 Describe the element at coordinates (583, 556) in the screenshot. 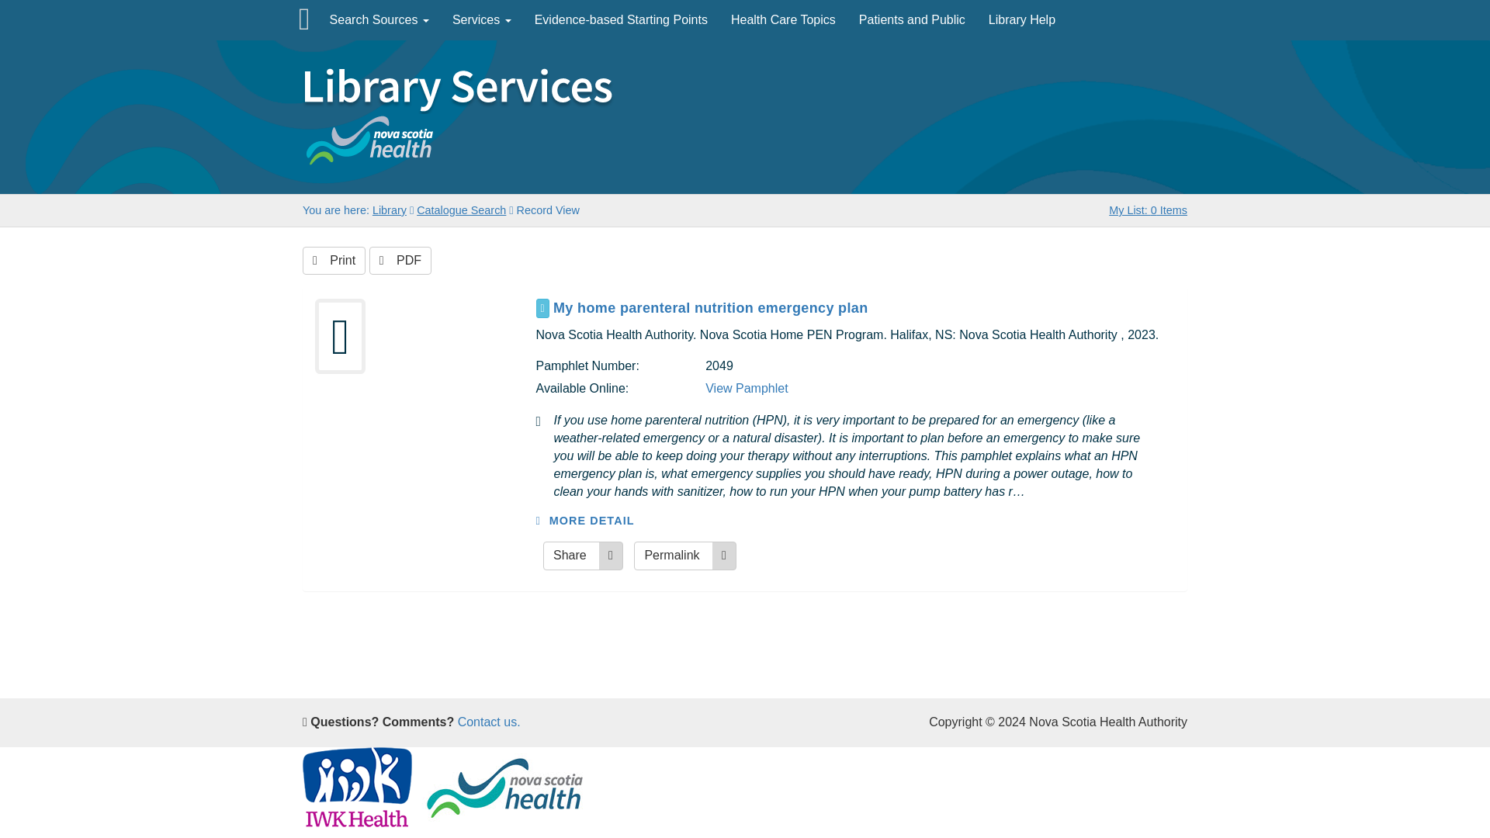

I see `Share` at that location.